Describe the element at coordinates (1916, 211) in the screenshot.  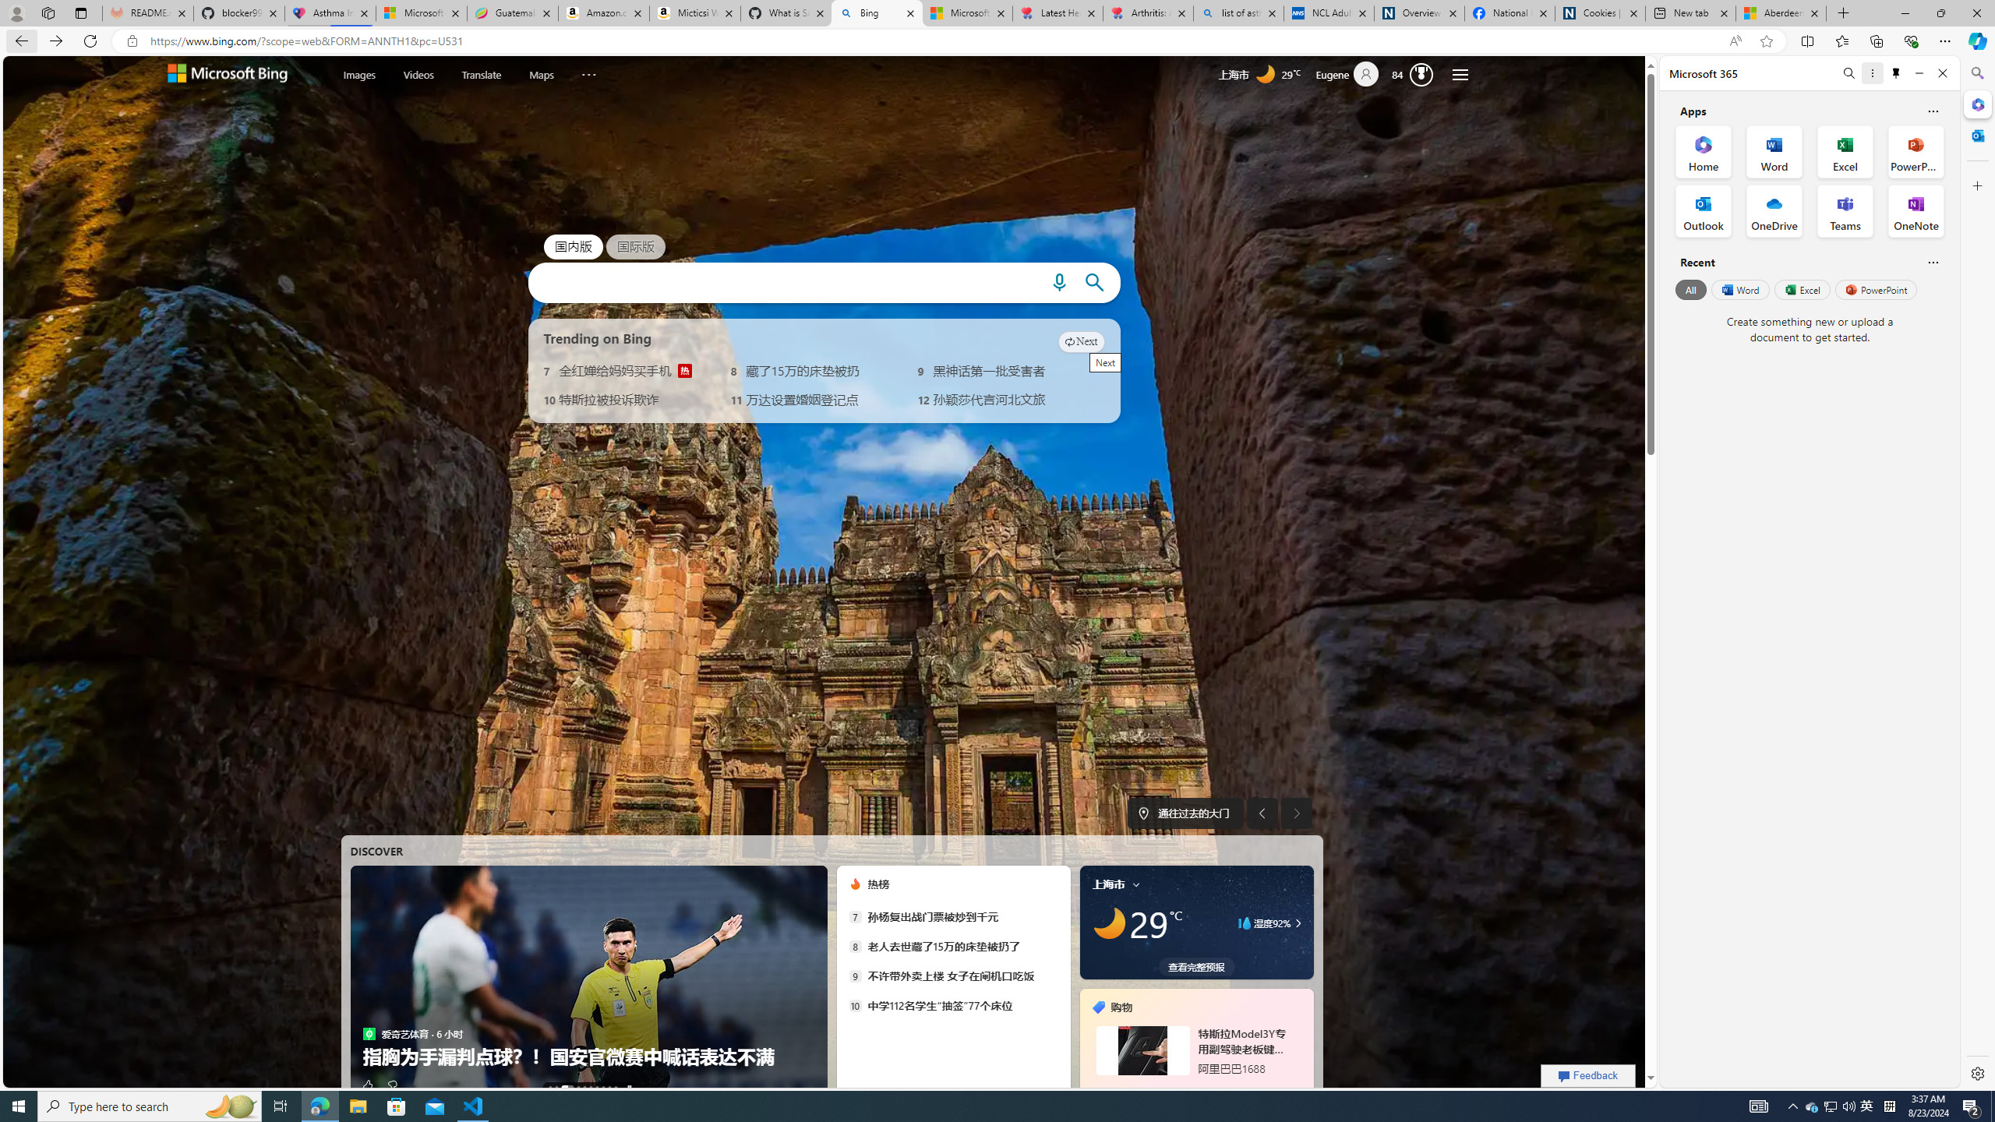
I see `OneNote Office App` at that location.